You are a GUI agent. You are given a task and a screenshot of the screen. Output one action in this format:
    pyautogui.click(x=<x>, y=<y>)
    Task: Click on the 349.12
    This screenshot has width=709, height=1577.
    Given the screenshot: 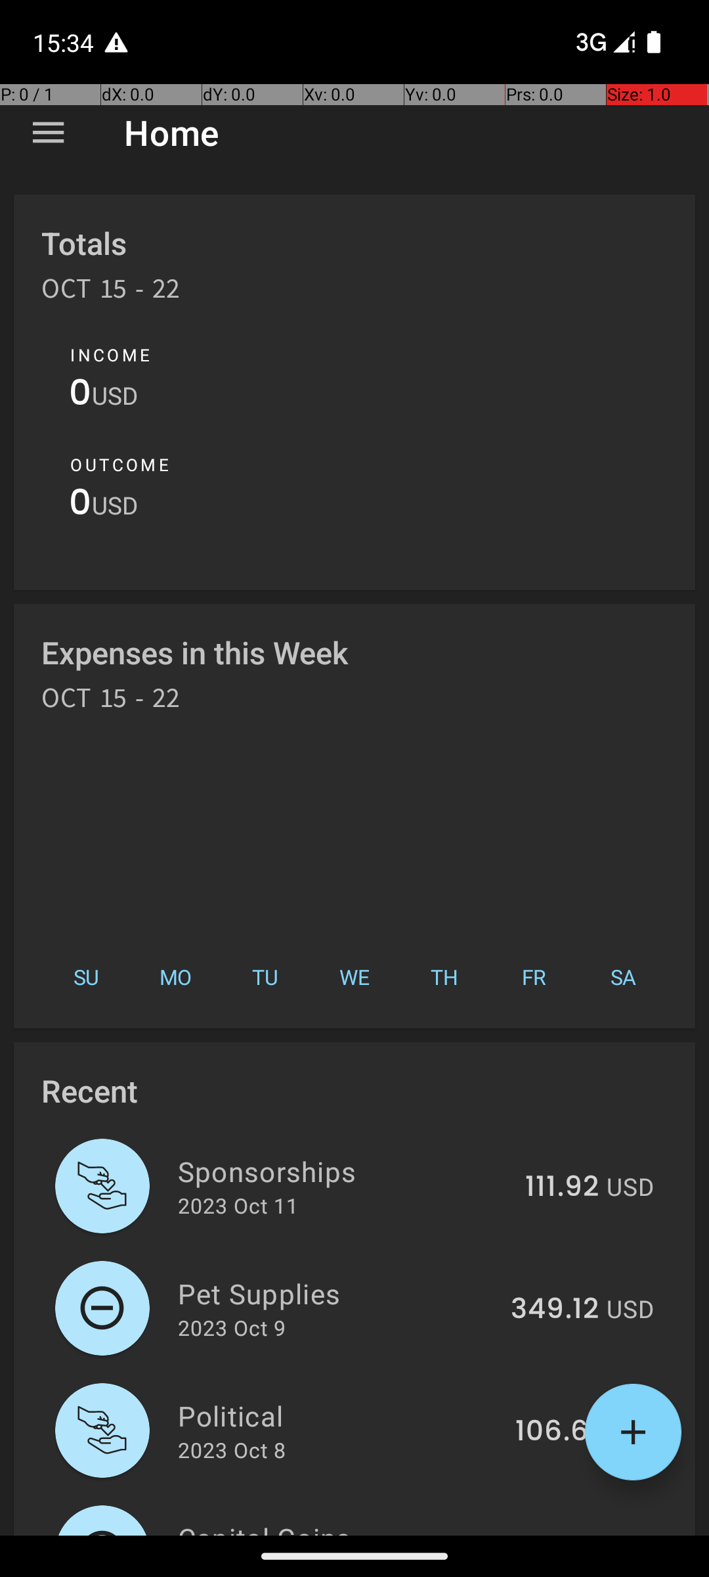 What is the action you would take?
    pyautogui.click(x=555, y=1310)
    